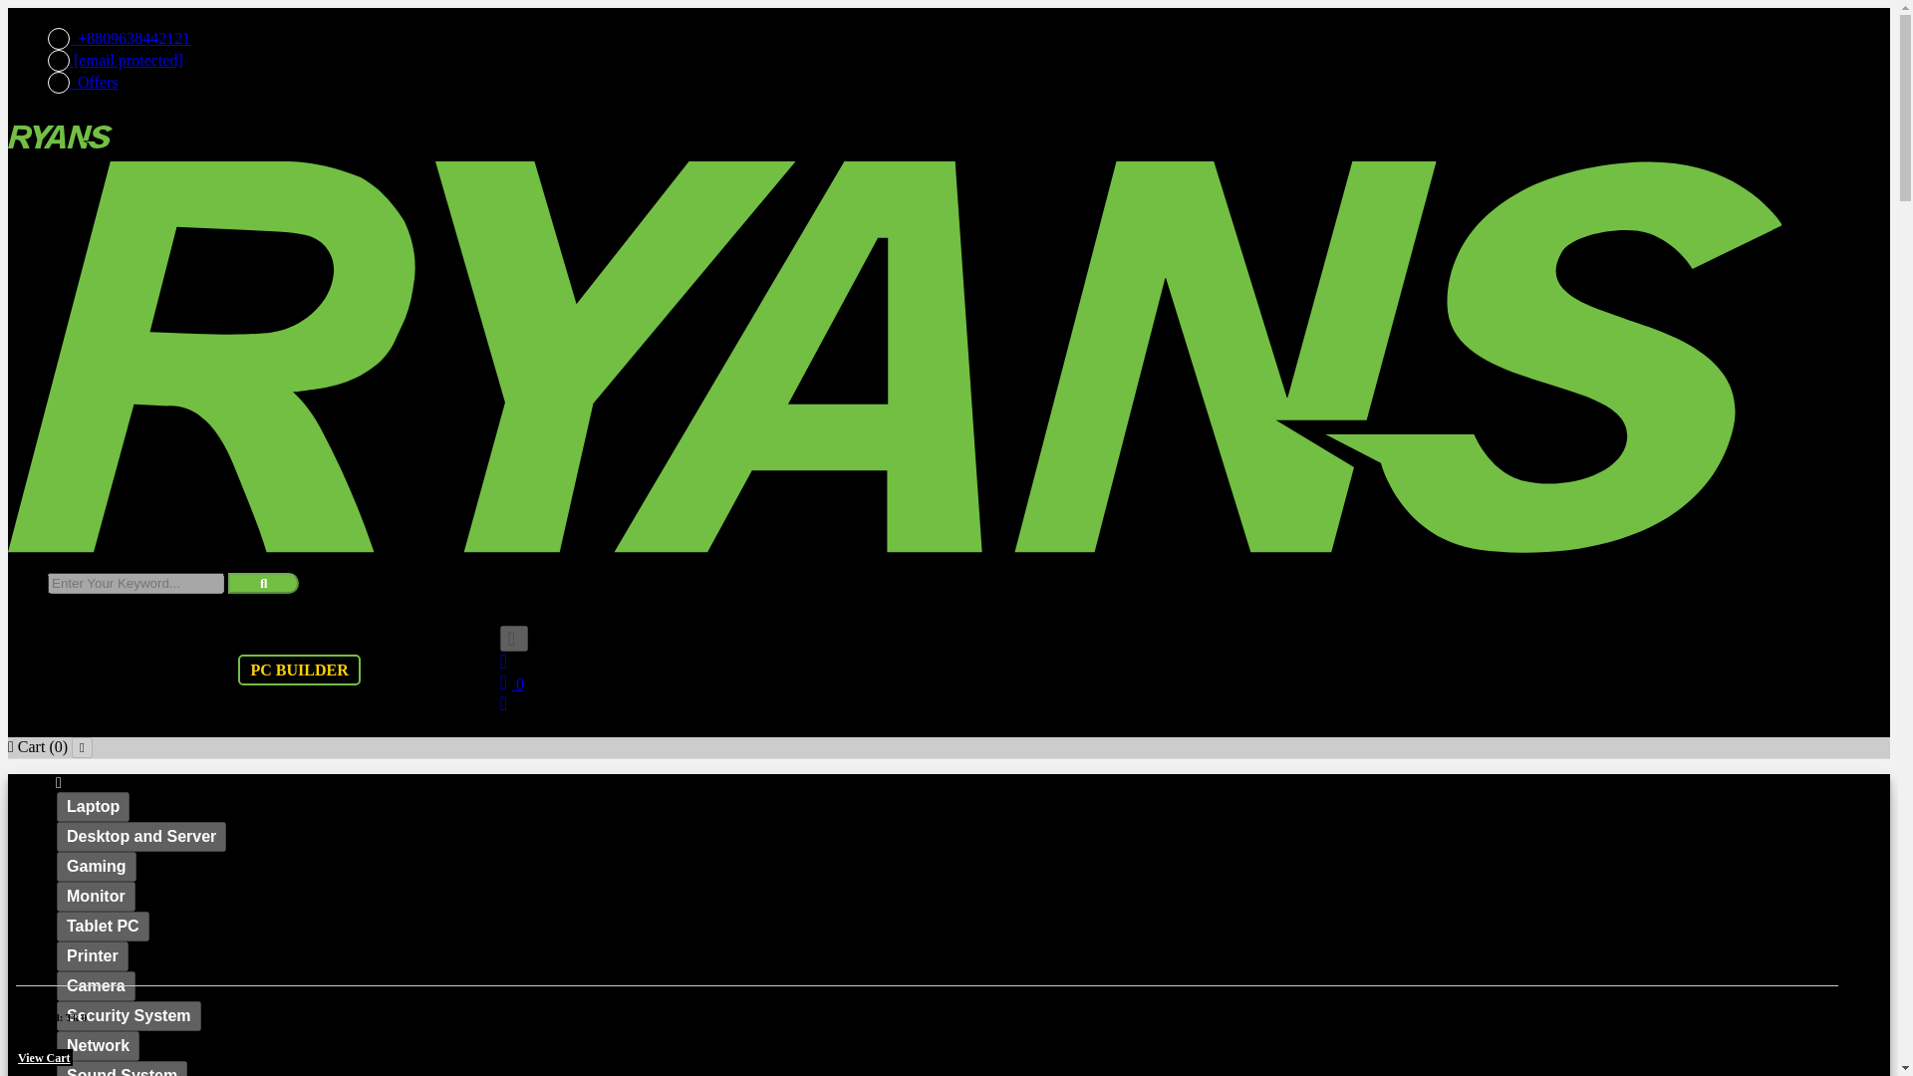 The image size is (1913, 1076). I want to click on Laptop, so click(94, 807).